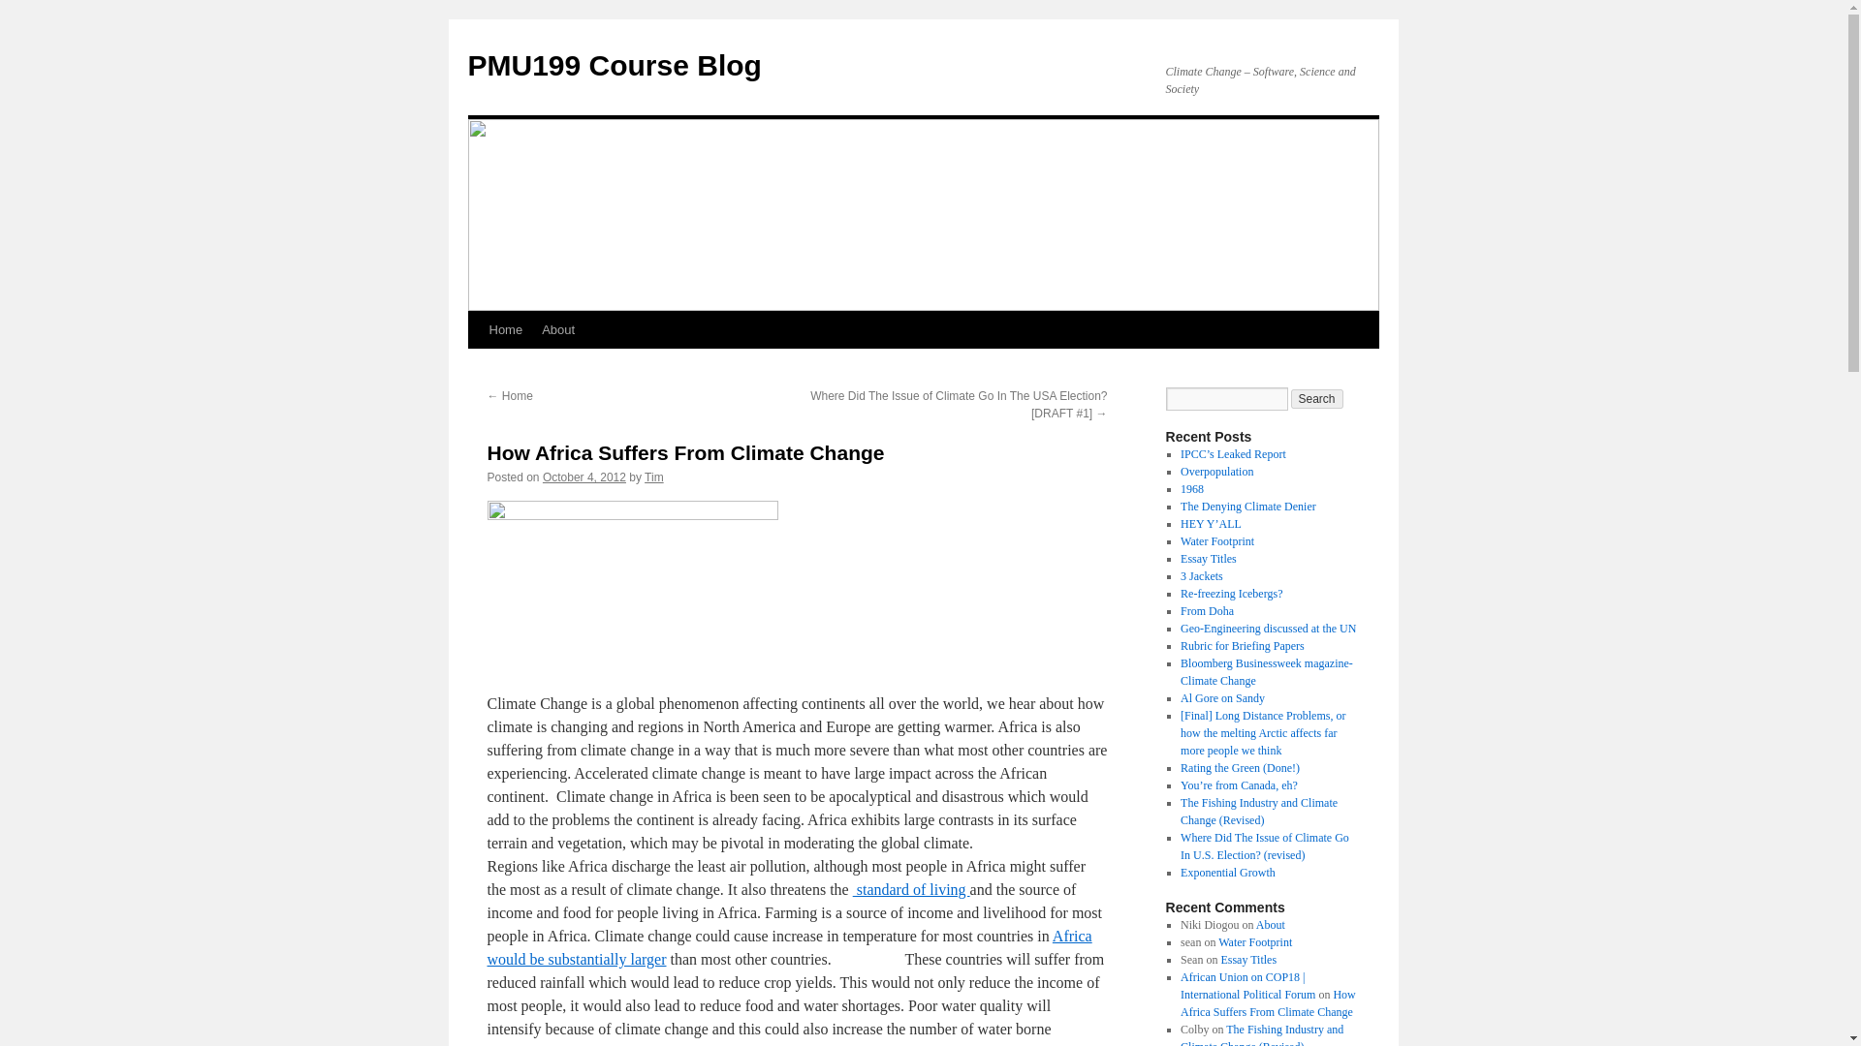  What do you see at coordinates (1215, 471) in the screenshot?
I see `Overpopulation` at bounding box center [1215, 471].